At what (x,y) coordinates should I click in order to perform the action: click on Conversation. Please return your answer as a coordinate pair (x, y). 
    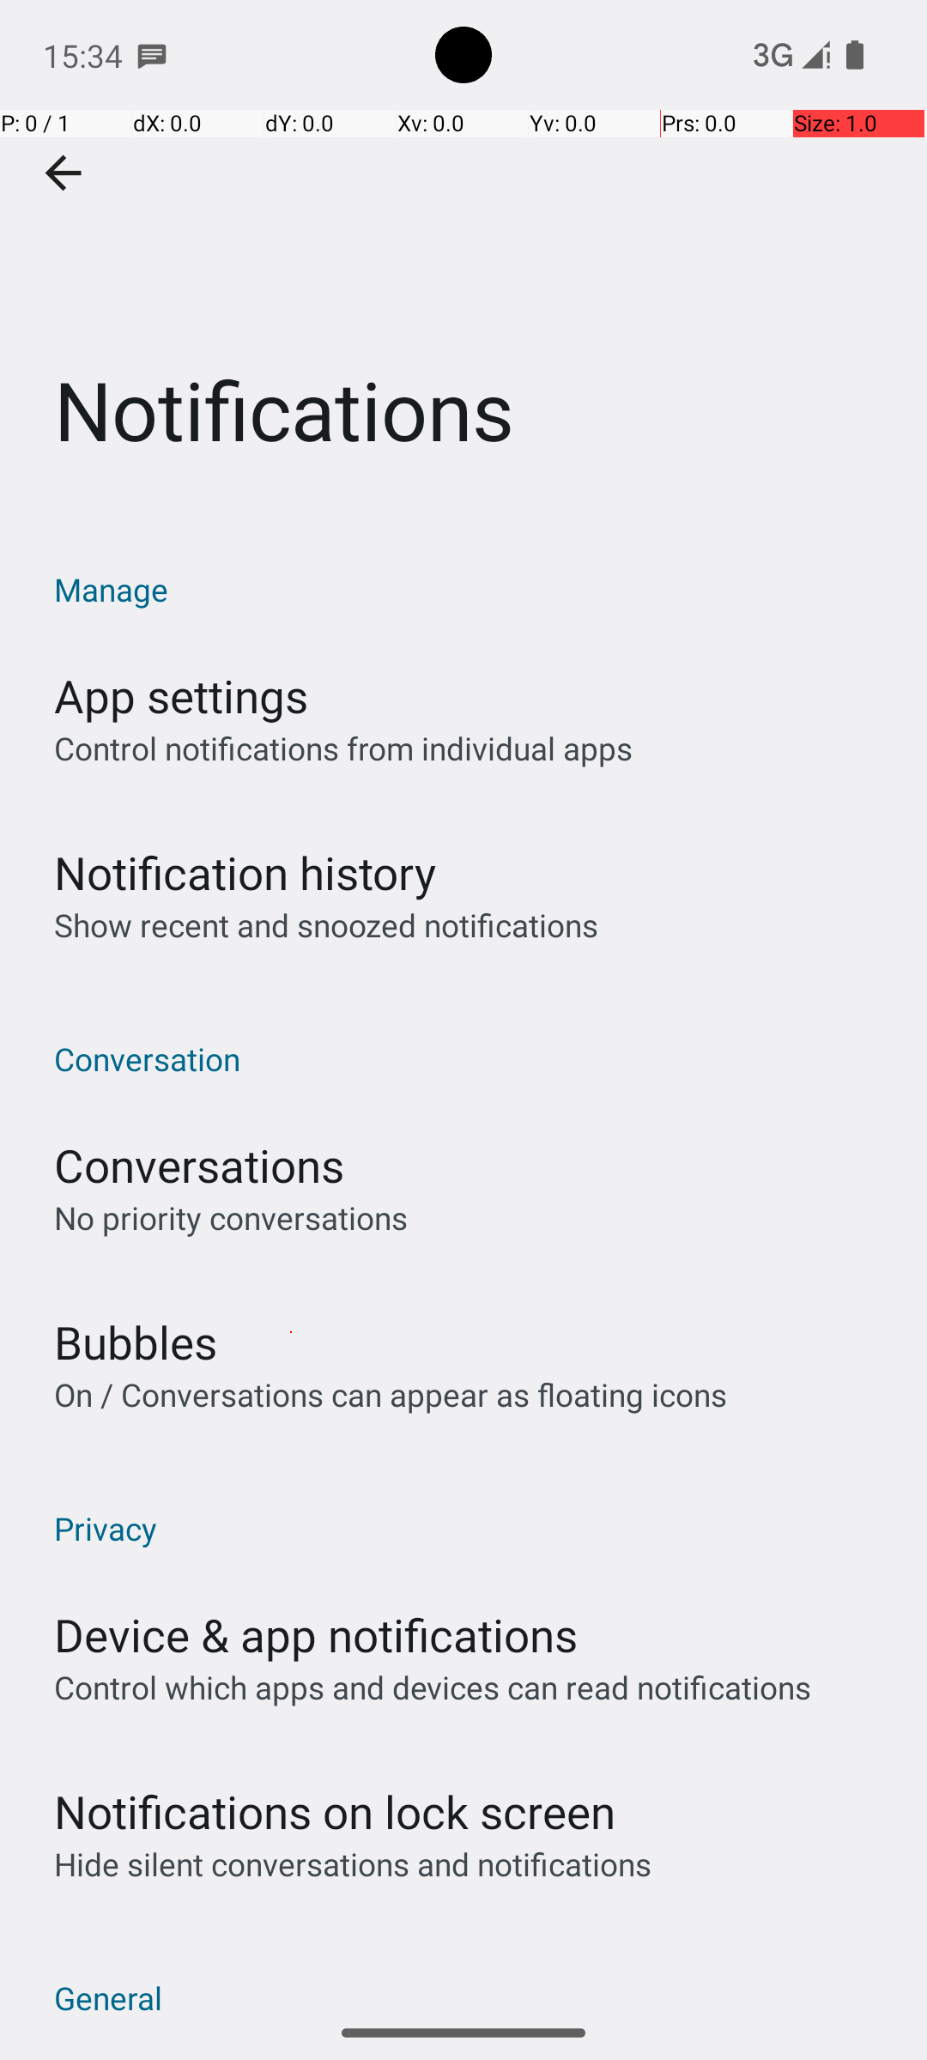
    Looking at the image, I should click on (472, 1059).